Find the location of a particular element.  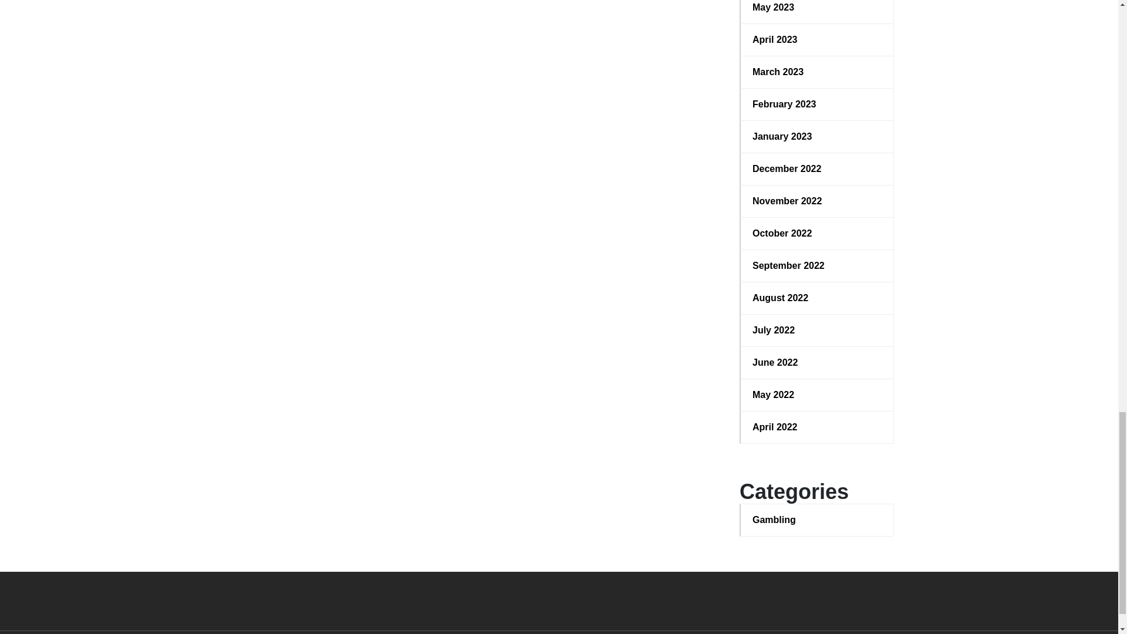

December 2022 is located at coordinates (817, 169).